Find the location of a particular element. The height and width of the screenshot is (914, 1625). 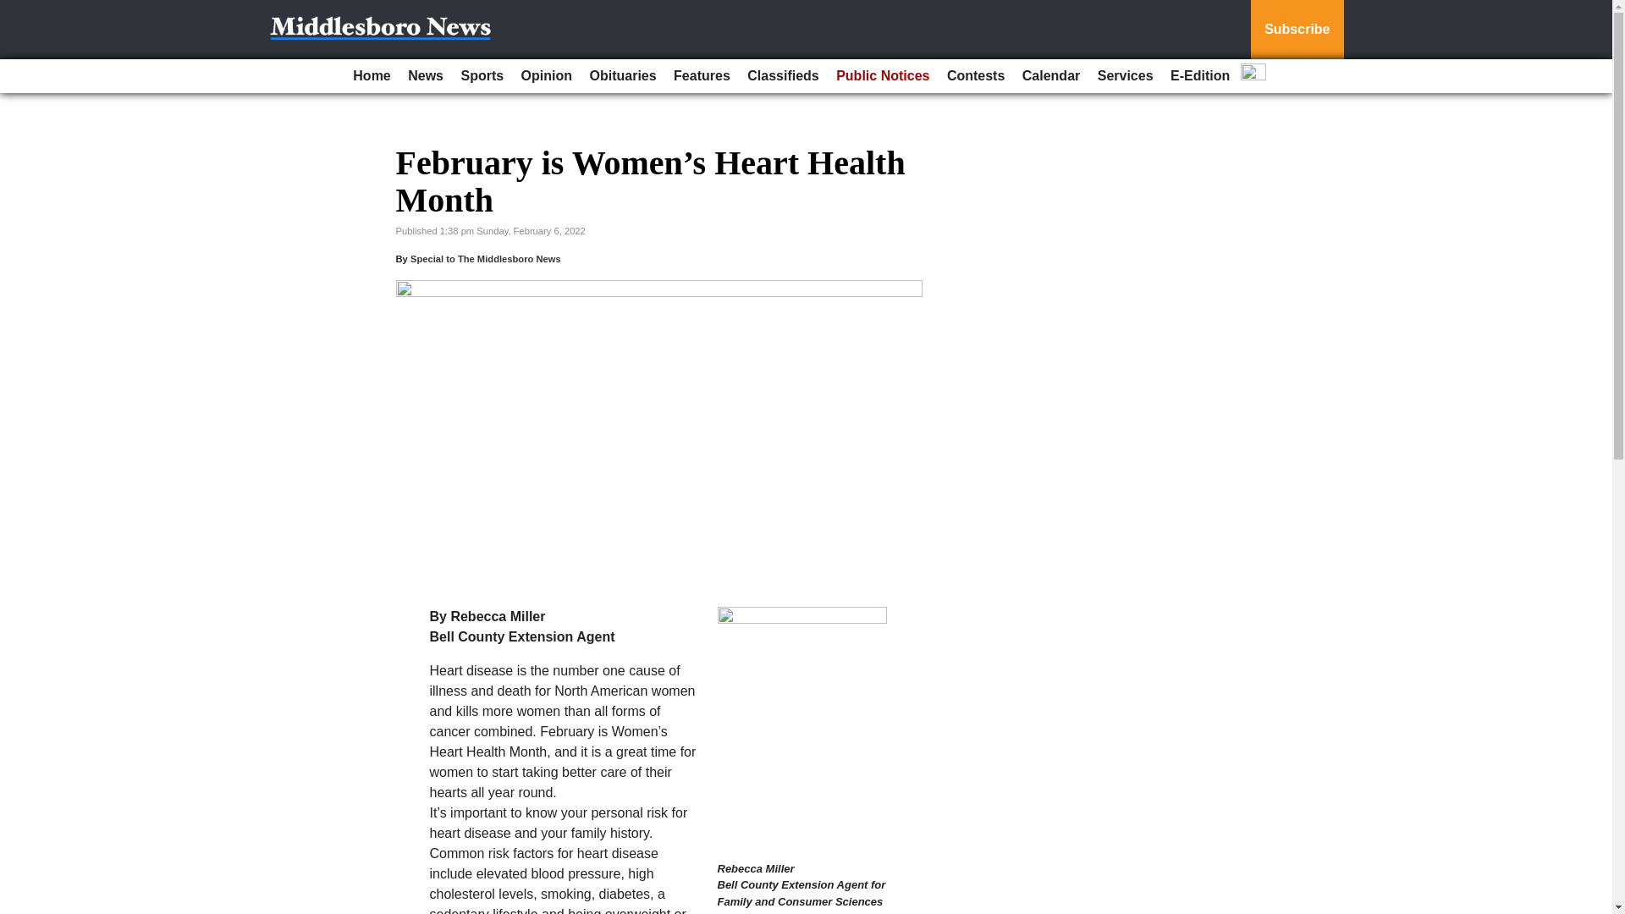

Classifieds is located at coordinates (783, 76).